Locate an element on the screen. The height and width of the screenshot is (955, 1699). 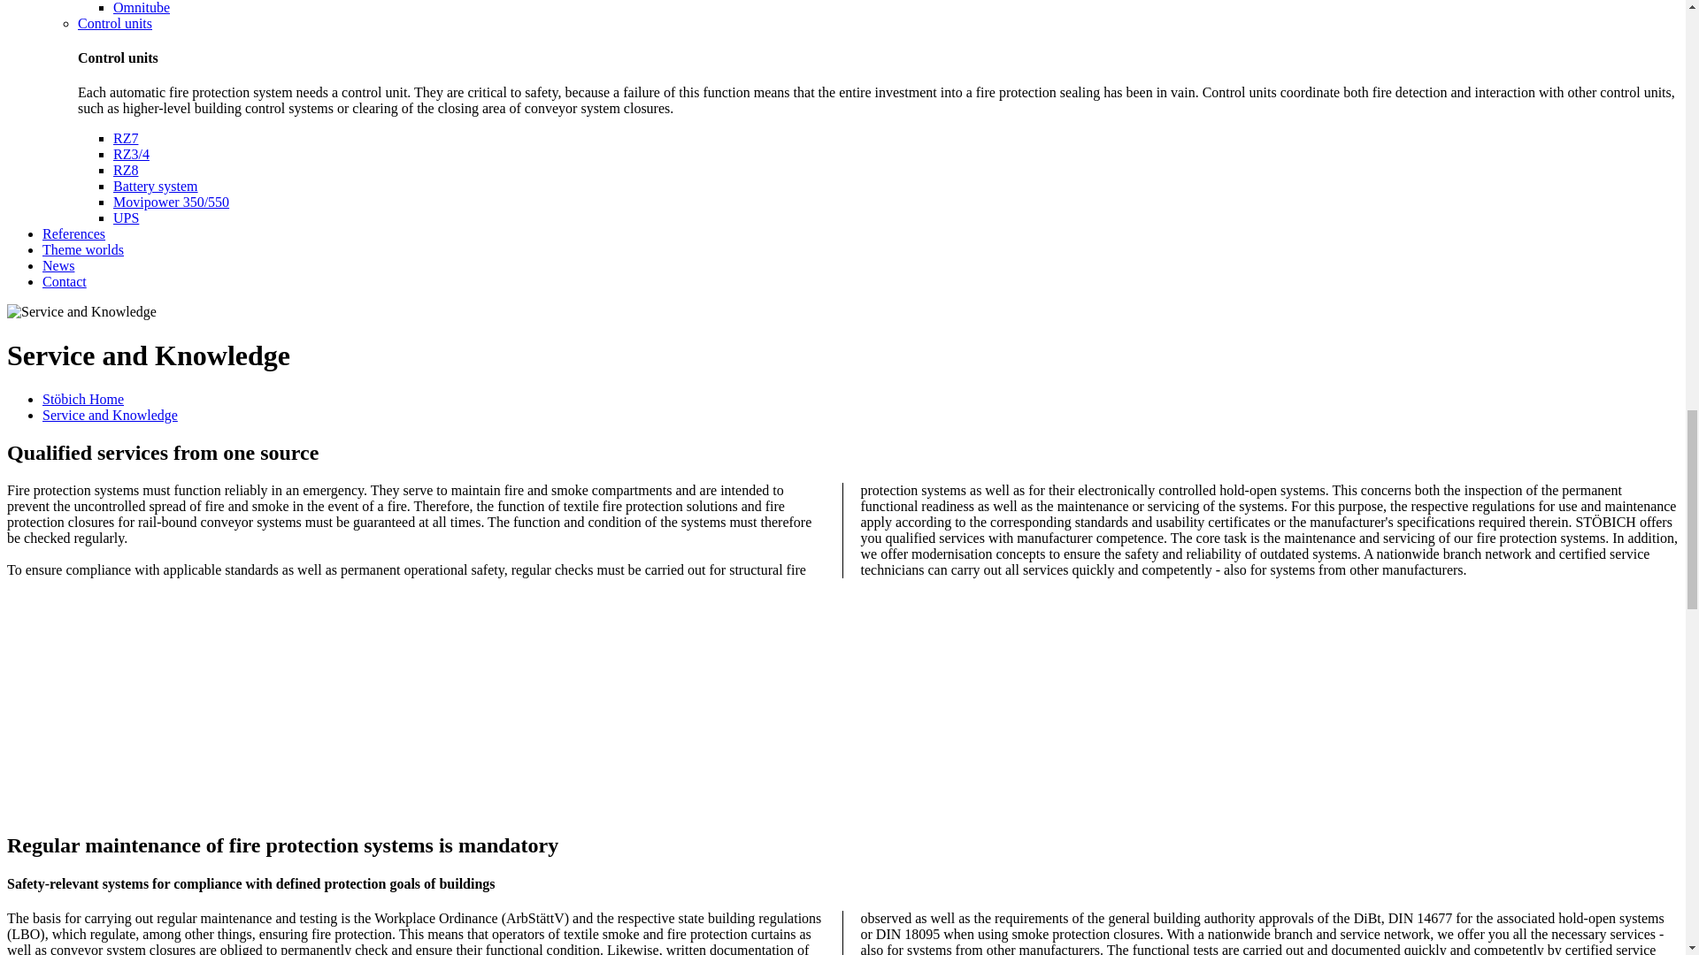
Service and Knowledge is located at coordinates (81, 311).